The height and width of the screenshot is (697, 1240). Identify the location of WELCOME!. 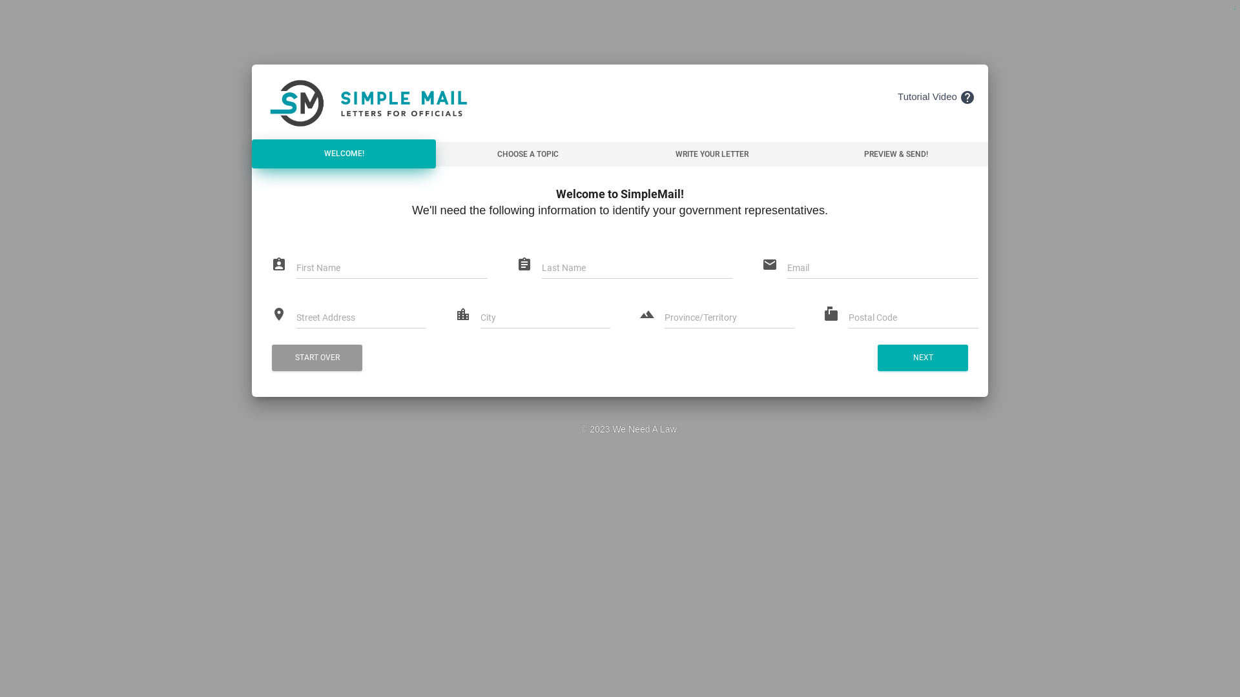
(344, 154).